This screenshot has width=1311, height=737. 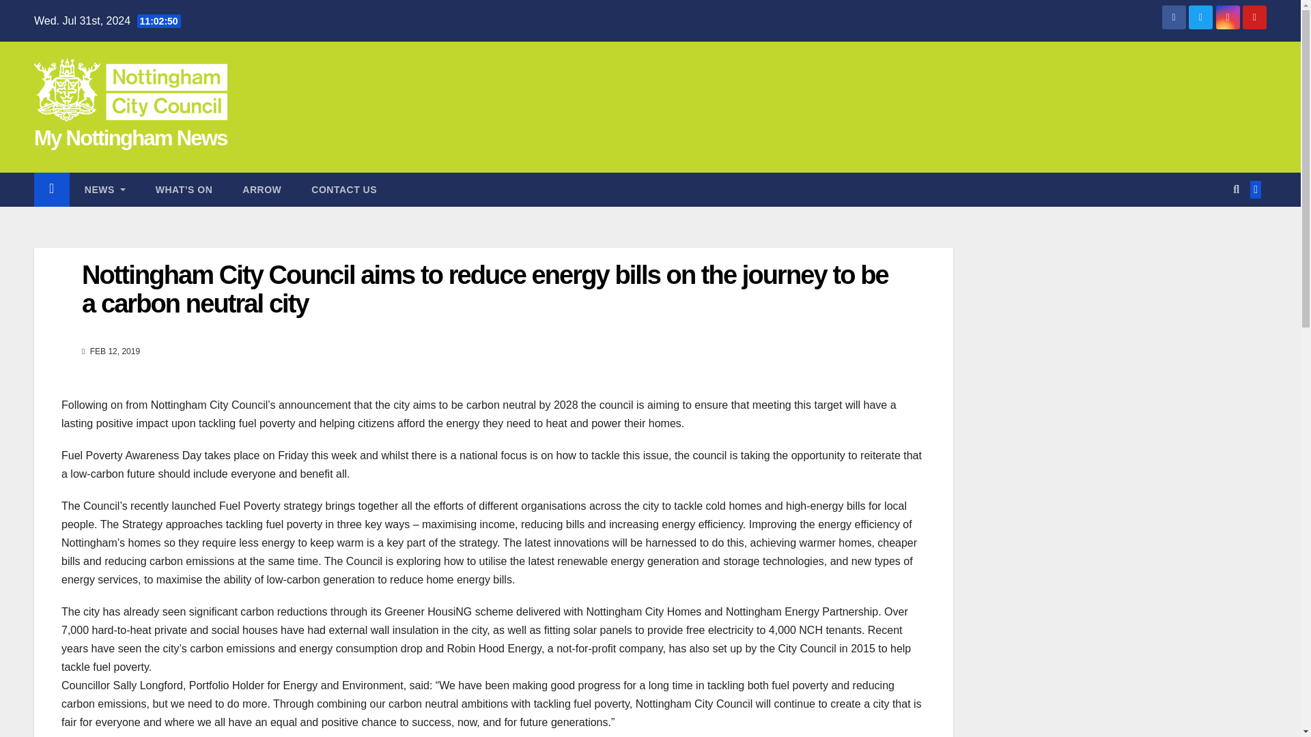 I want to click on ARROW, so click(x=261, y=190).